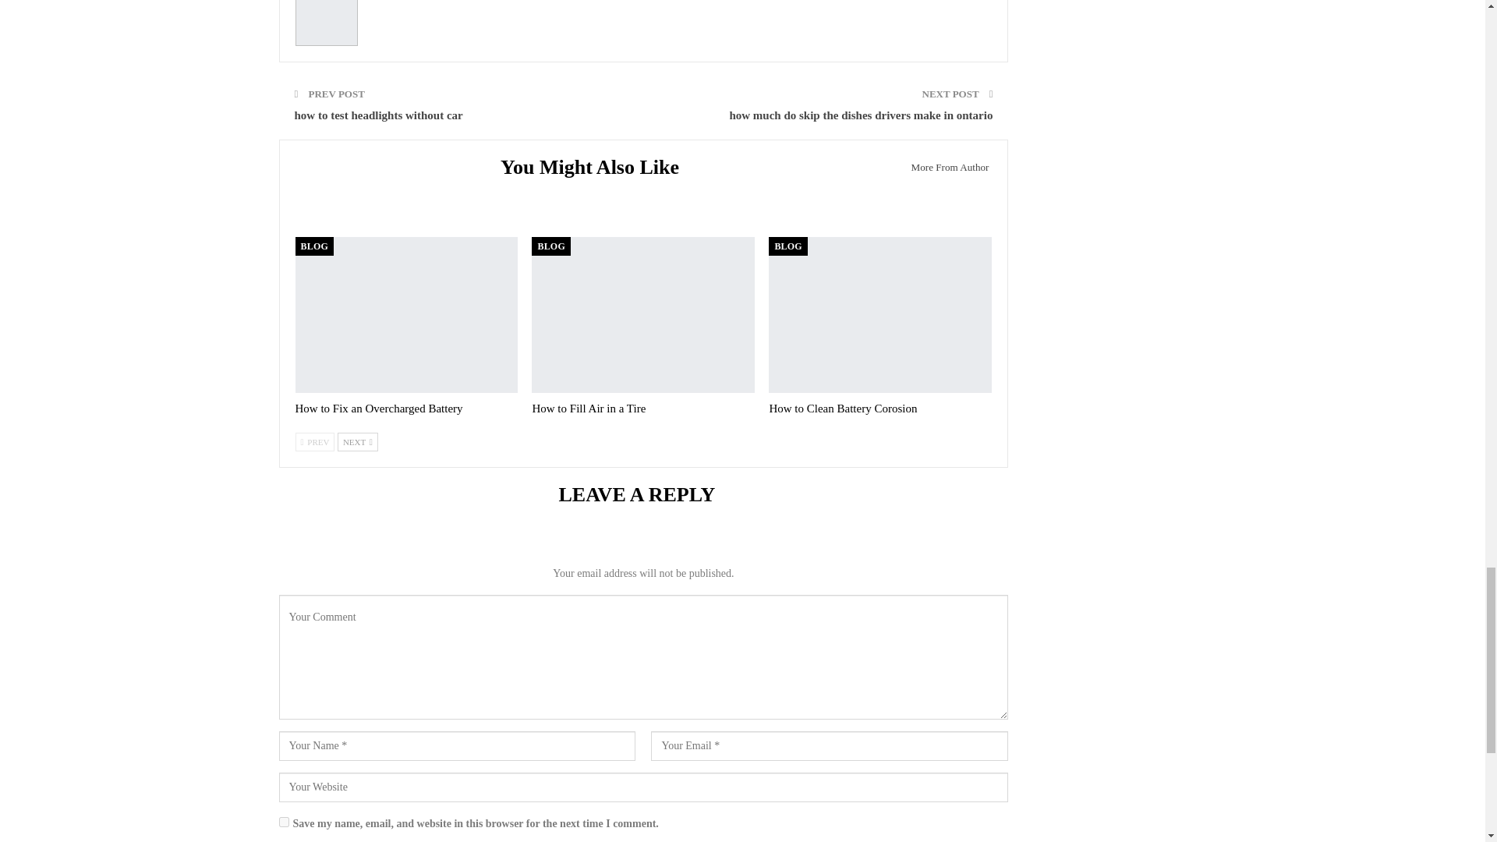 The height and width of the screenshot is (842, 1497). What do you see at coordinates (879, 315) in the screenshot?
I see `How to Clean Battery Corosion` at bounding box center [879, 315].